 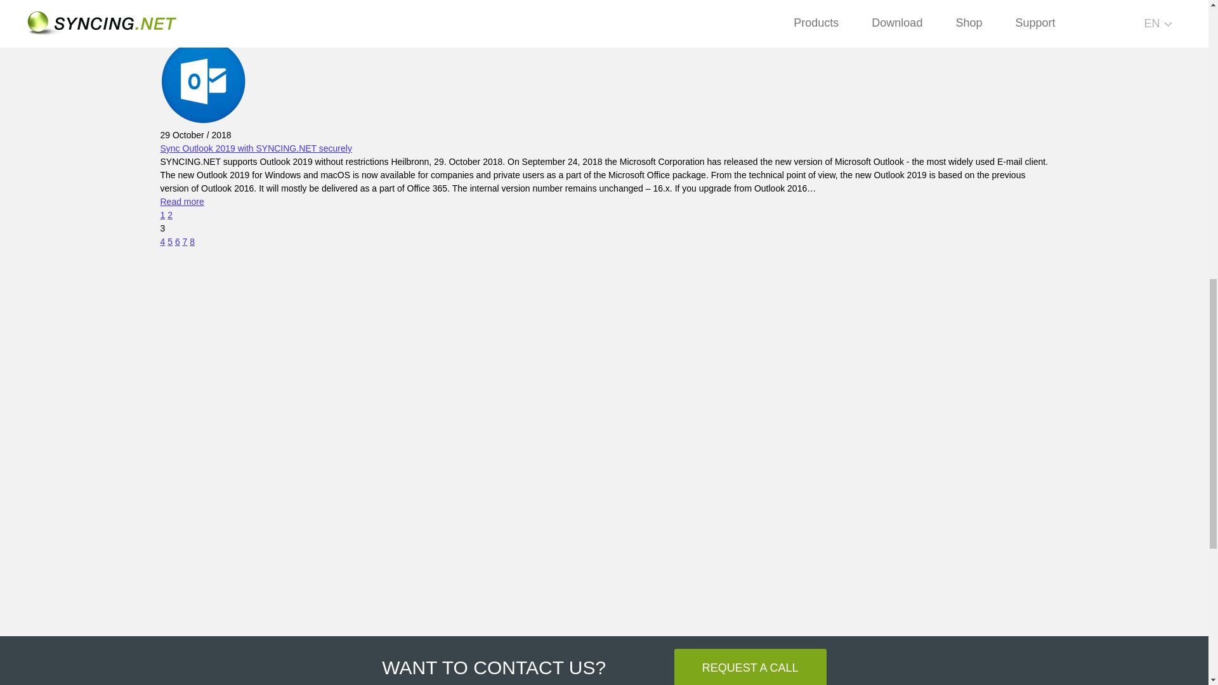 What do you see at coordinates (181, 202) in the screenshot?
I see `Read more` at bounding box center [181, 202].